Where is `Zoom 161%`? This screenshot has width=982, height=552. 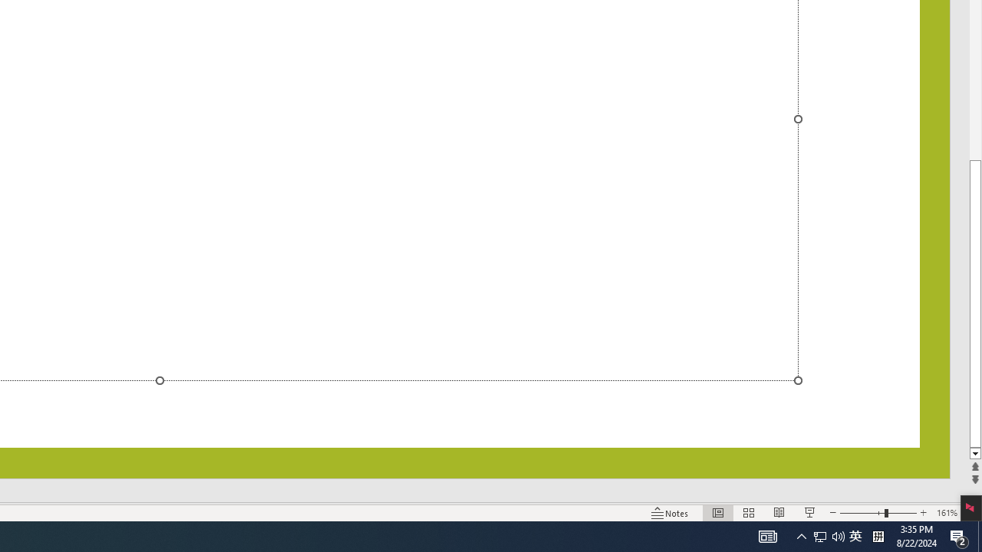
Zoom 161% is located at coordinates (947, 512).